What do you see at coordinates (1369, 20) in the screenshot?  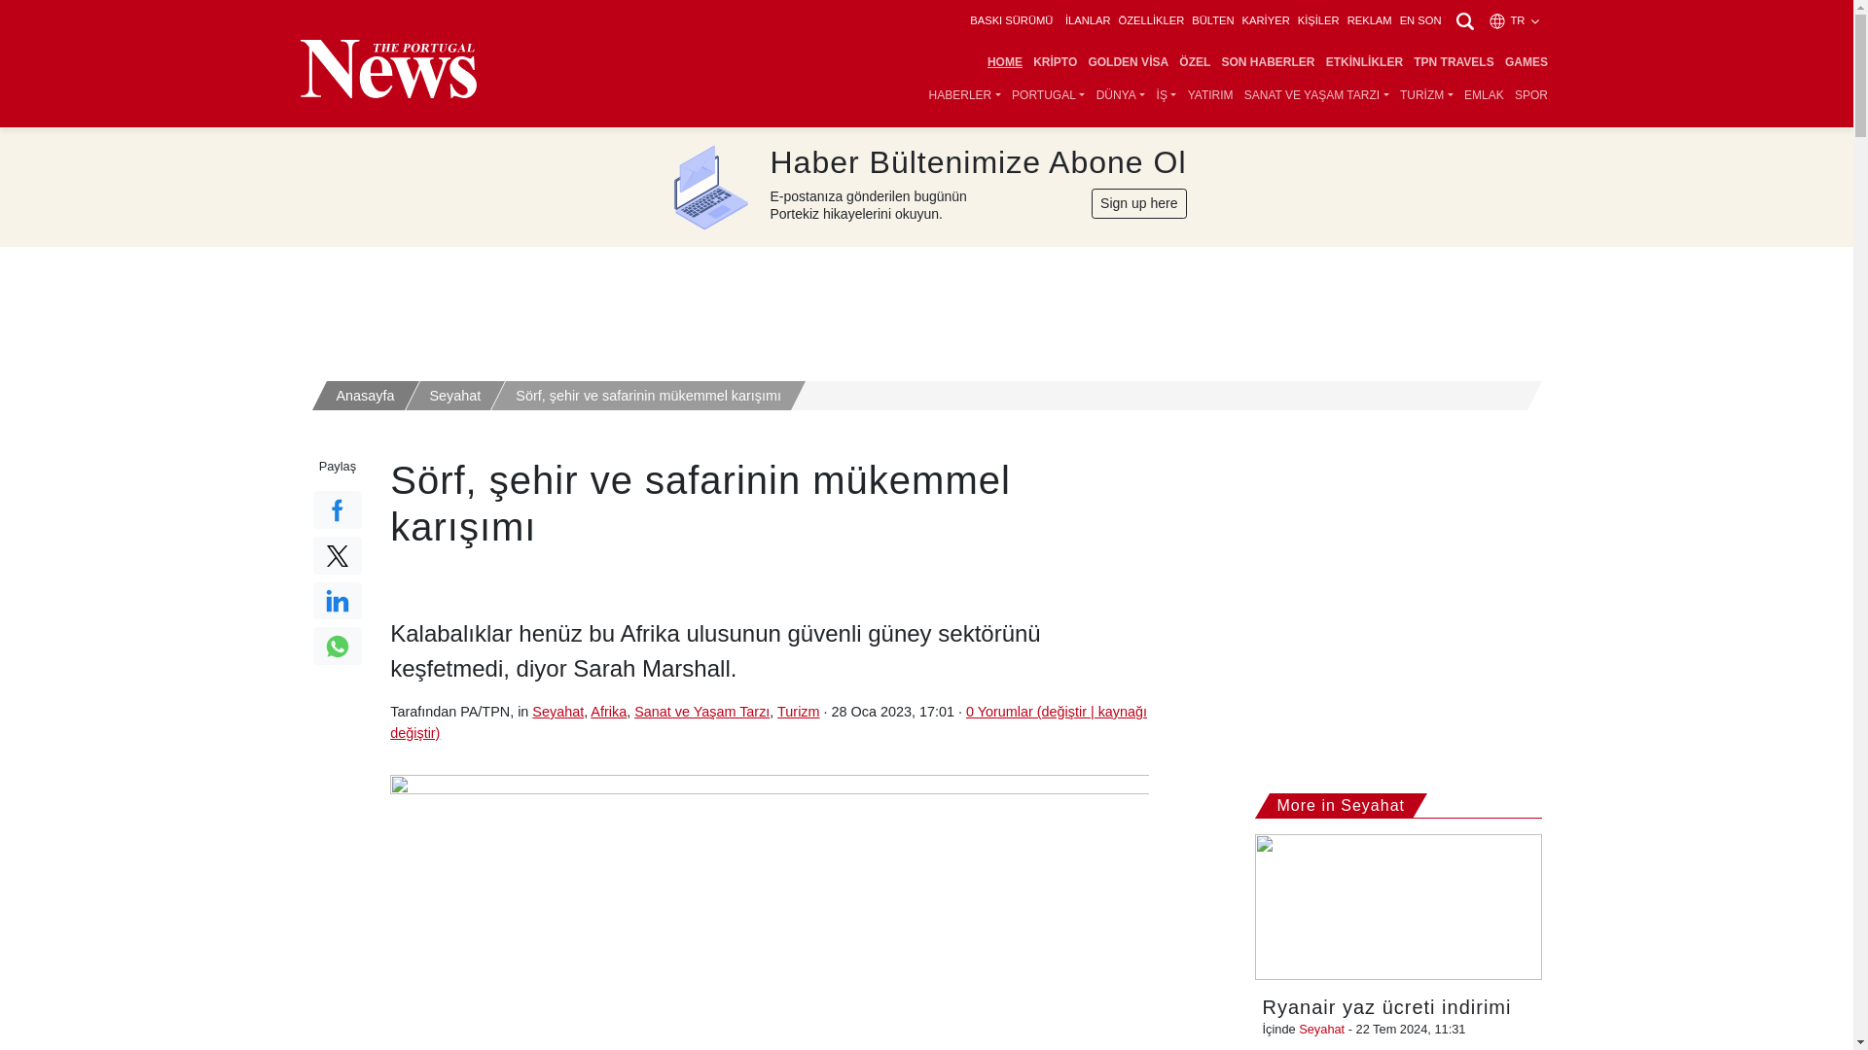 I see `REKLAM` at bounding box center [1369, 20].